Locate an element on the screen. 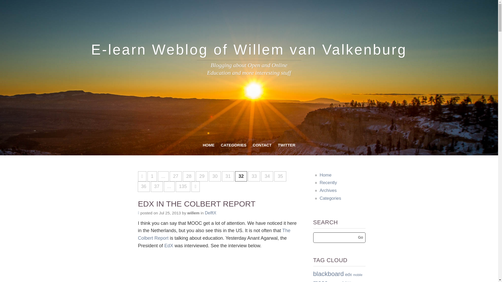 The image size is (502, 282). EDX IN THE COLBERT REPORT is located at coordinates (197, 204).